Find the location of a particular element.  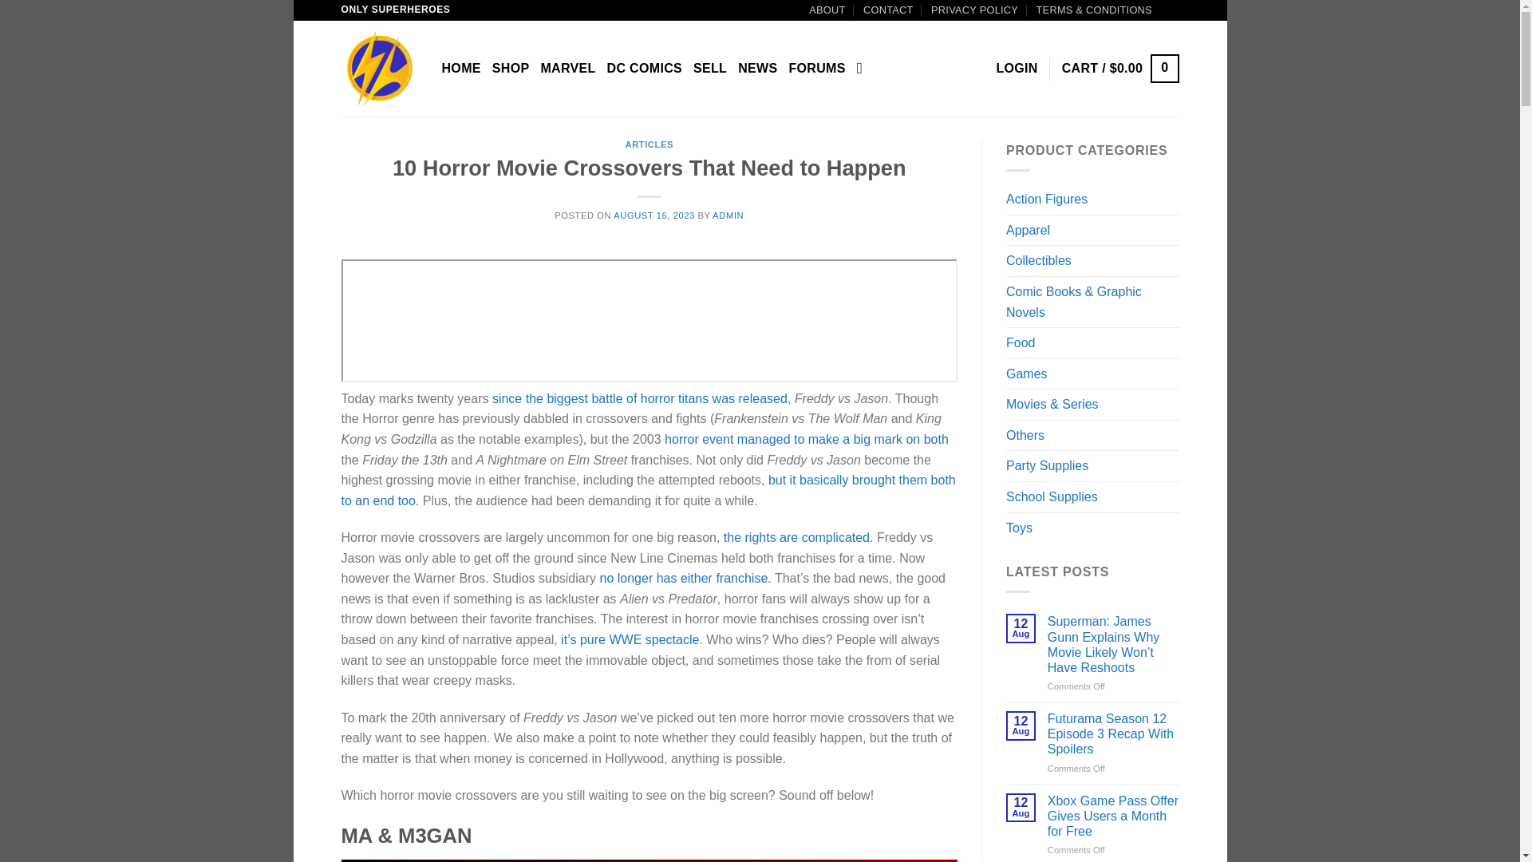

AUGUST 16, 2023 is located at coordinates (653, 215).